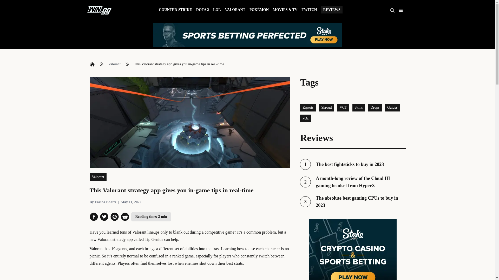 This screenshot has width=499, height=280. Describe the element at coordinates (353, 164) in the screenshot. I see `Home` at that location.